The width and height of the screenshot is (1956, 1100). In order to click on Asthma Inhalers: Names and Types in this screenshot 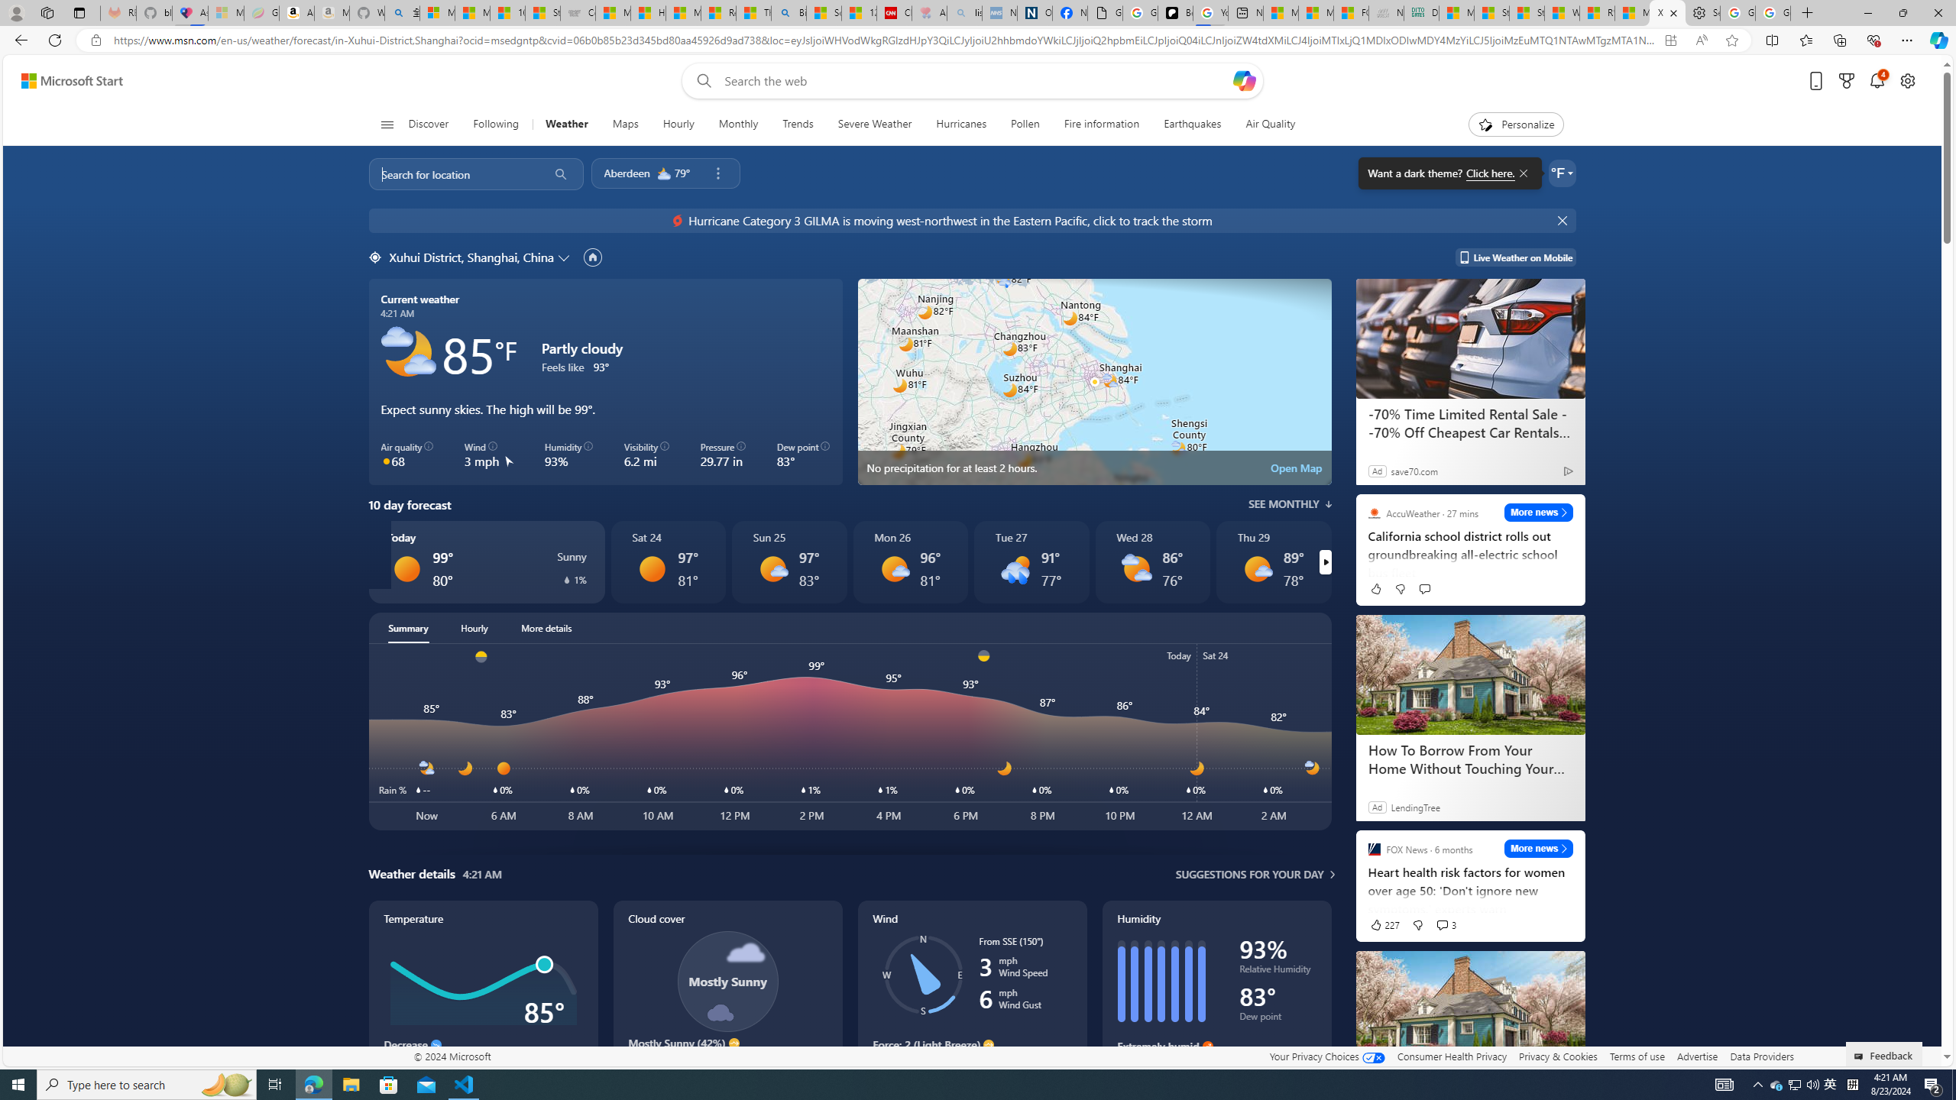, I will do `click(190, 13)`.